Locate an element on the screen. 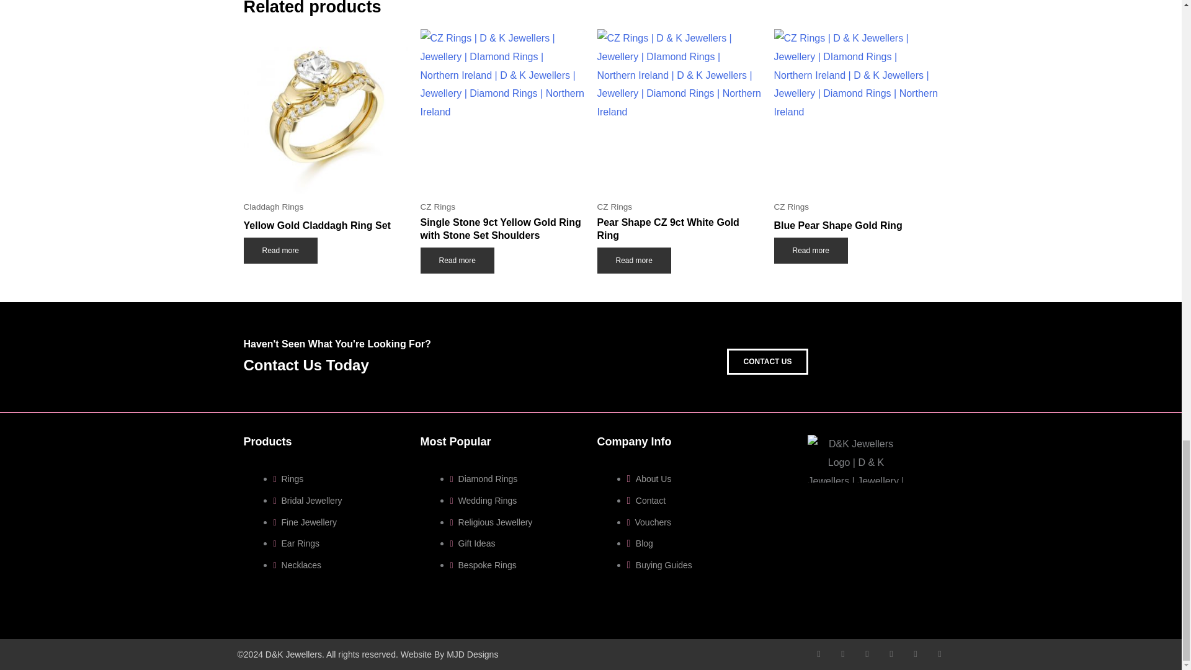 The height and width of the screenshot is (670, 1191). Read more is located at coordinates (279, 251).